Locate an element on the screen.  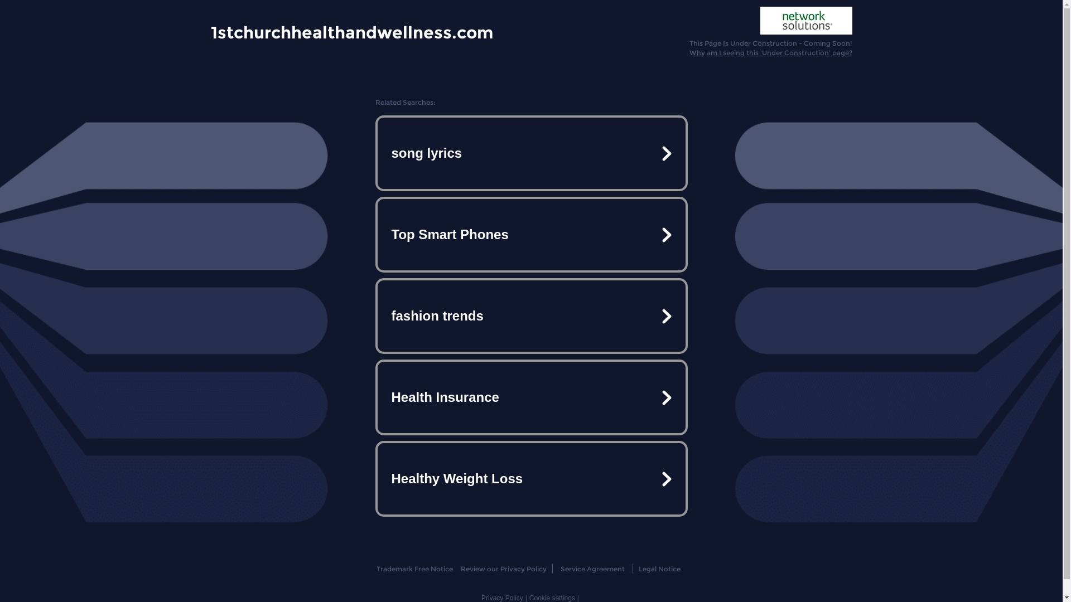
Review our Privacy Policy is located at coordinates (503, 569).